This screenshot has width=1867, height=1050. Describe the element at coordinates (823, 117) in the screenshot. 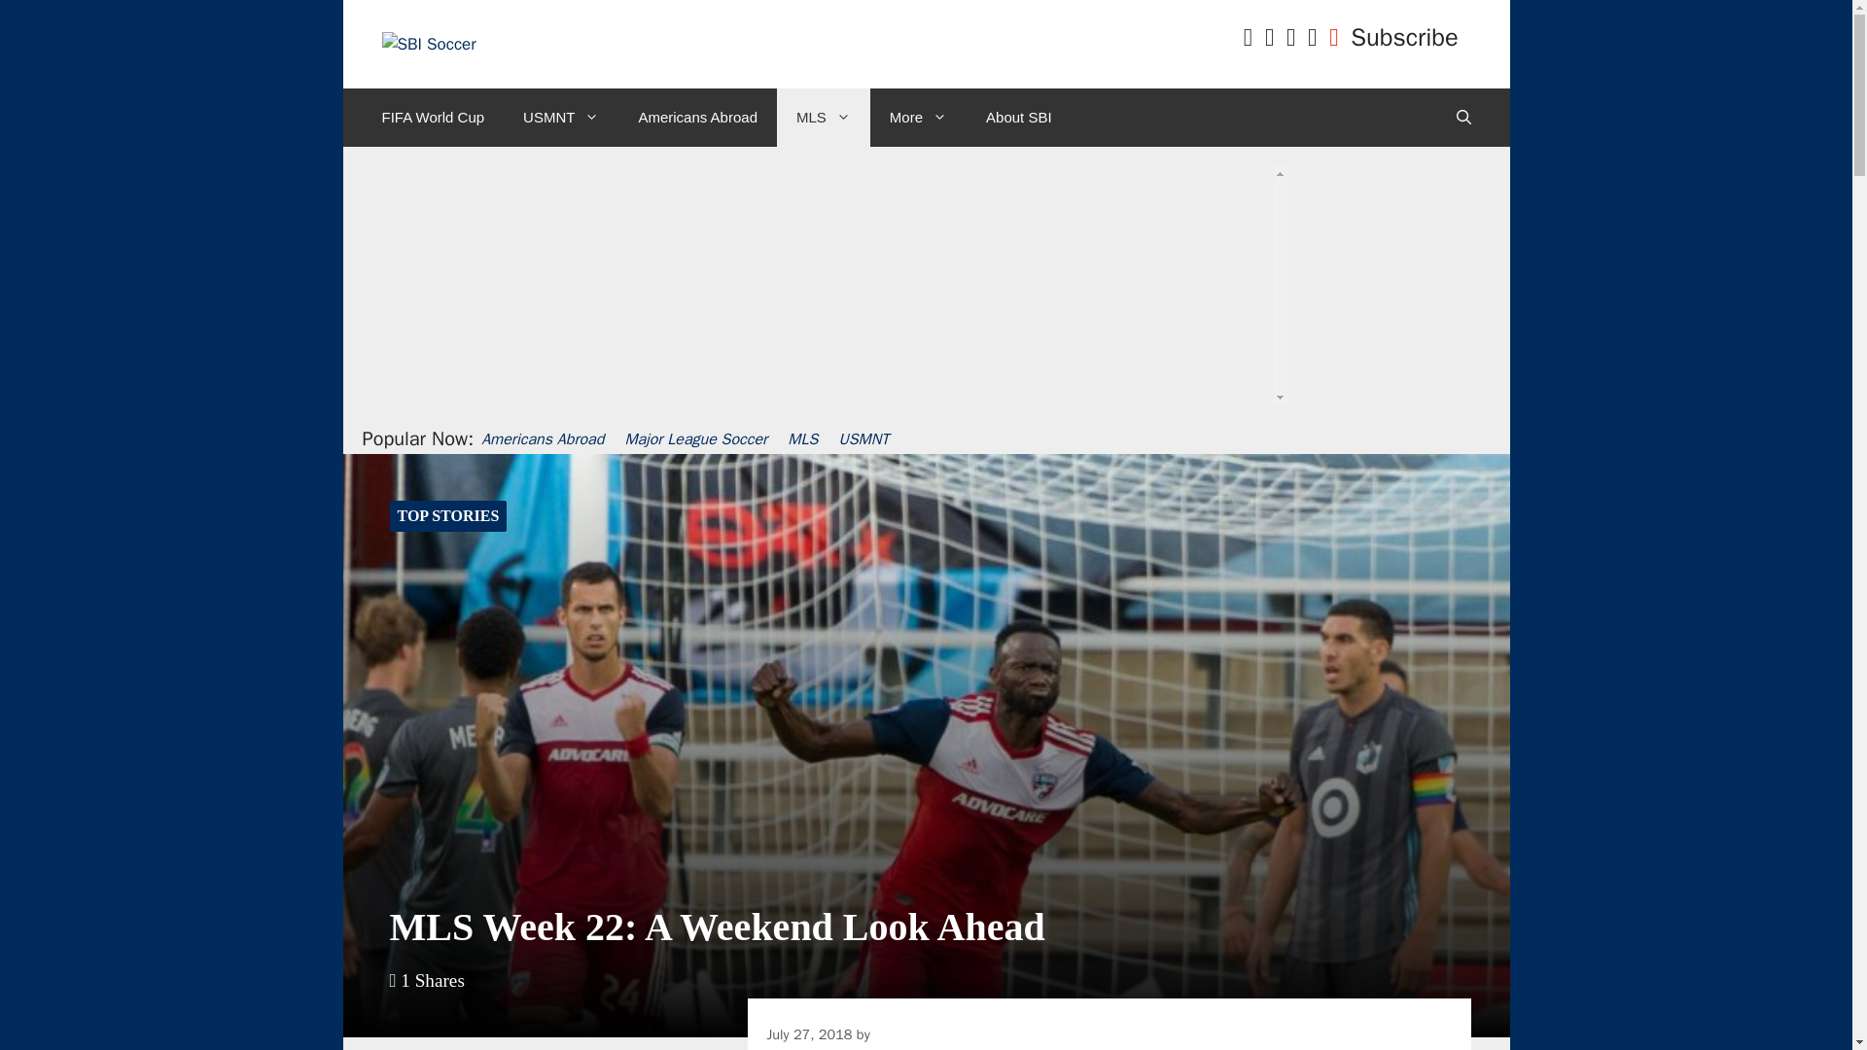

I see `MLS` at that location.